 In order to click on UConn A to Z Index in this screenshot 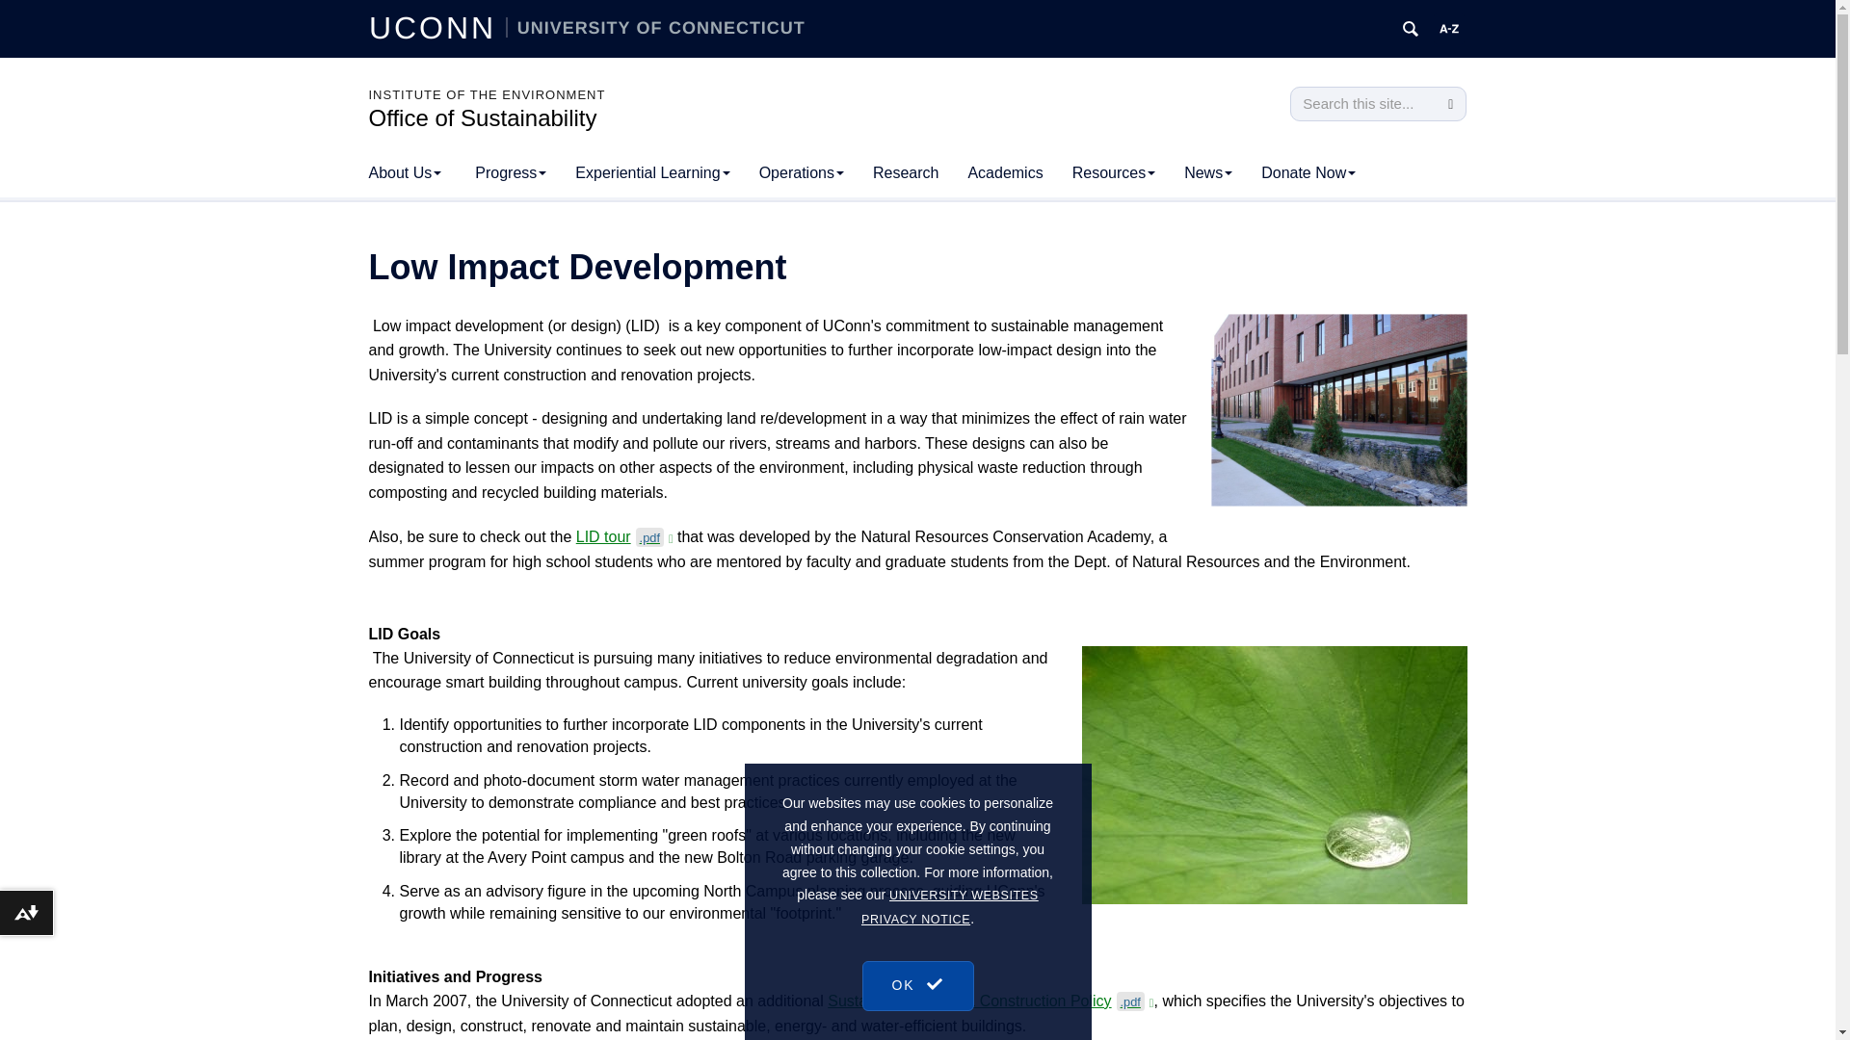, I will do `click(1449, 29)`.